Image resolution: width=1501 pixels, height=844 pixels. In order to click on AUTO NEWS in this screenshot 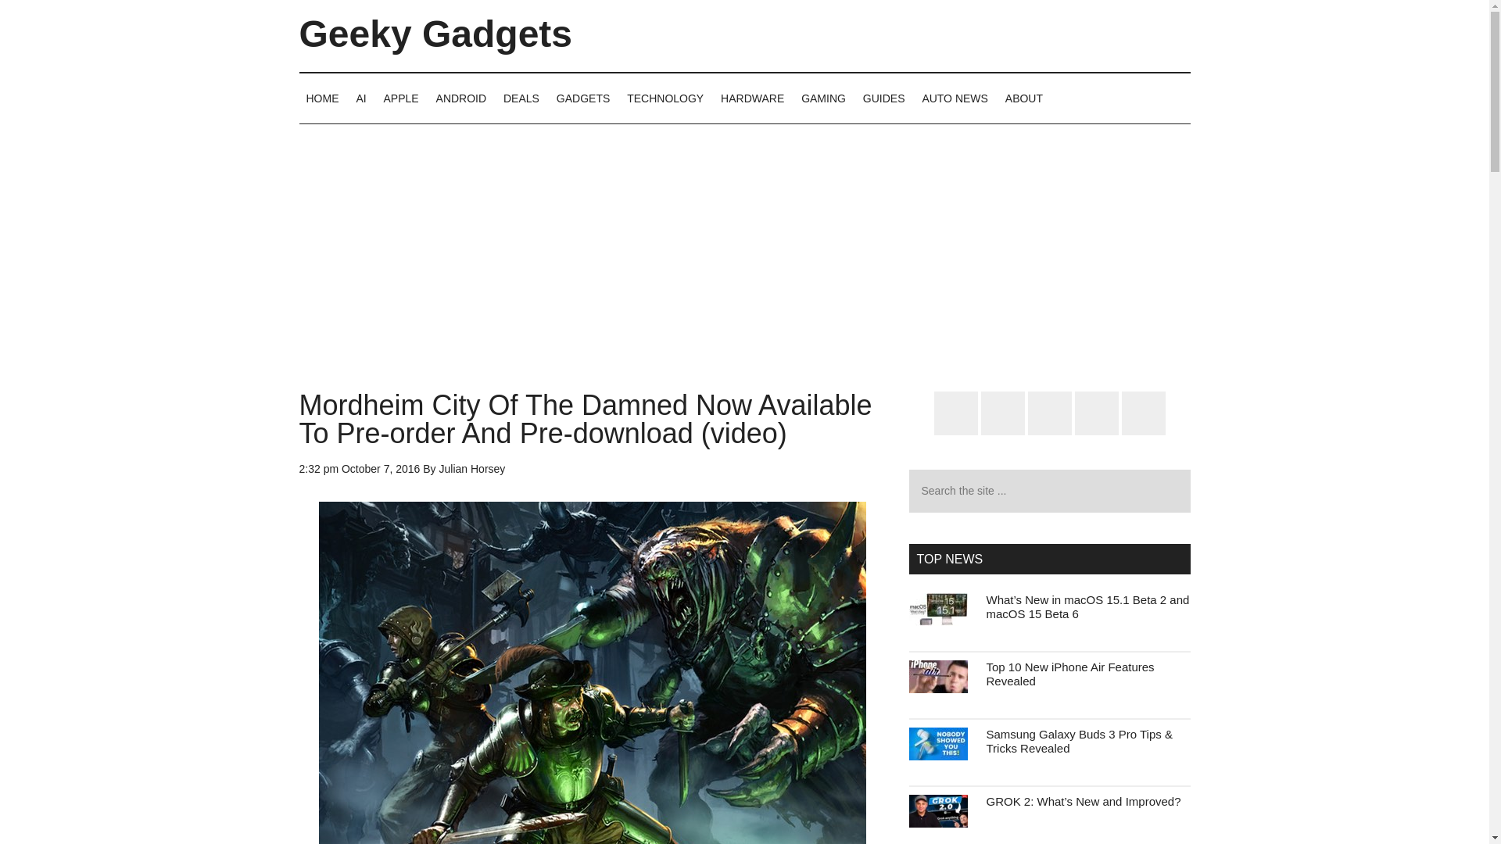, I will do `click(954, 98)`.